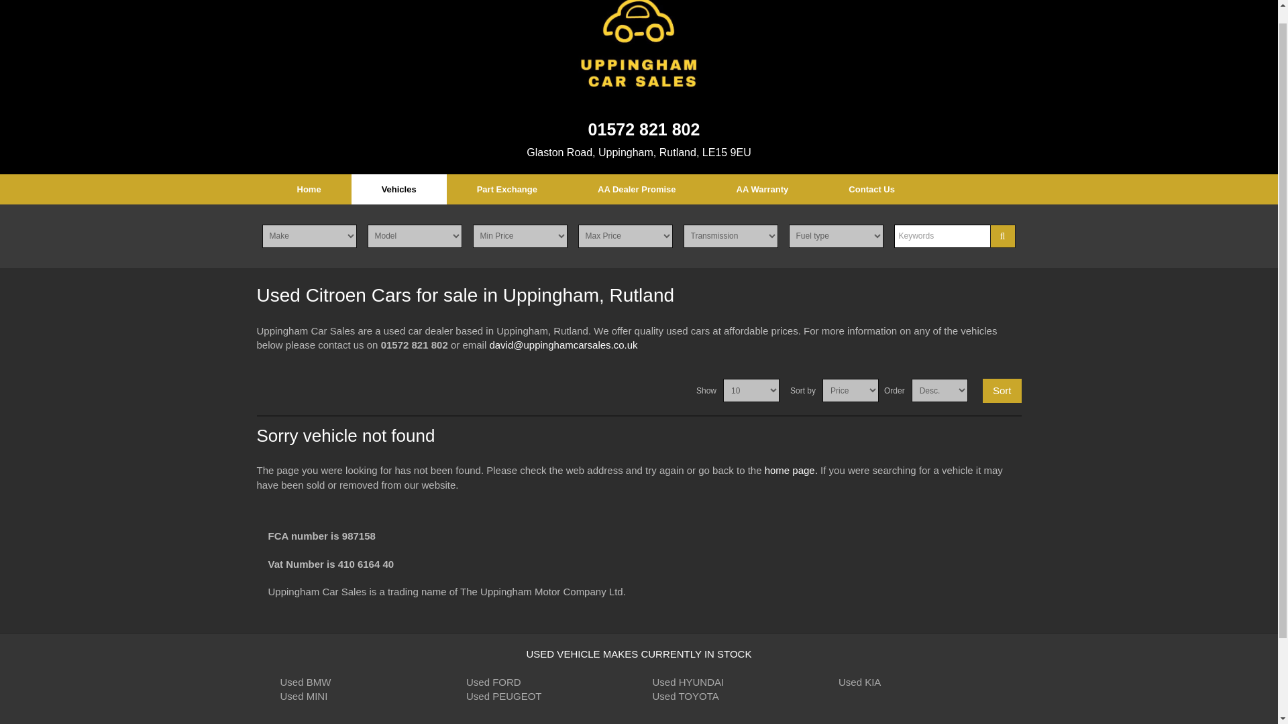 The height and width of the screenshot is (724, 1288). Describe the element at coordinates (504, 696) in the screenshot. I see `Used PEUGEOT` at that location.